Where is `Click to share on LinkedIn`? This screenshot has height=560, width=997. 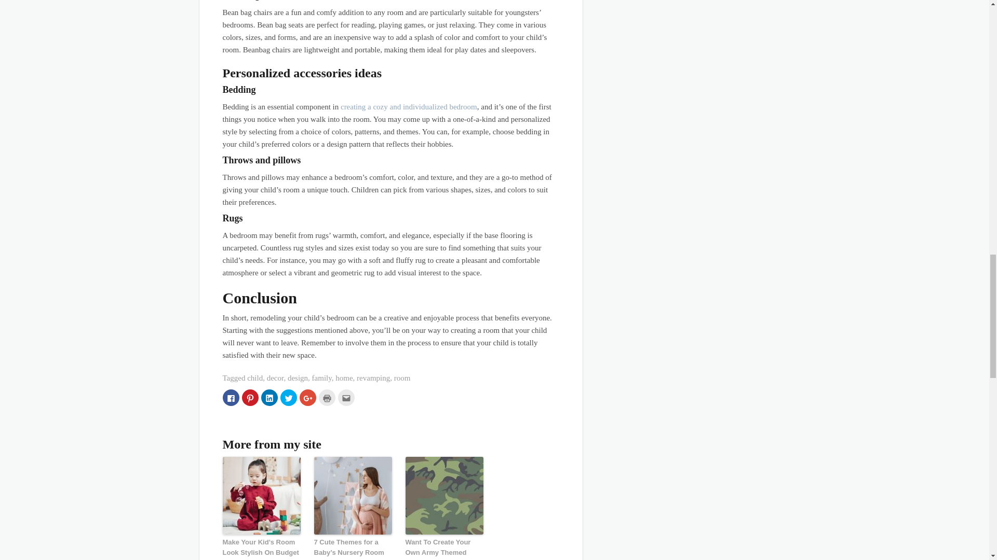
Click to share on LinkedIn is located at coordinates (268, 397).